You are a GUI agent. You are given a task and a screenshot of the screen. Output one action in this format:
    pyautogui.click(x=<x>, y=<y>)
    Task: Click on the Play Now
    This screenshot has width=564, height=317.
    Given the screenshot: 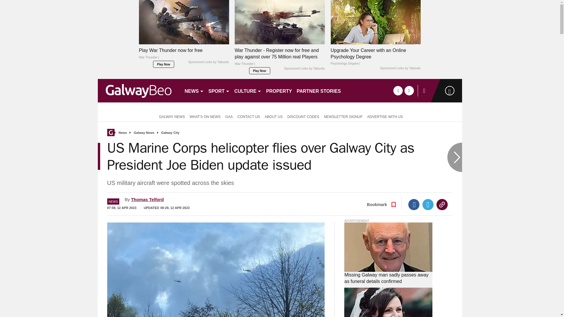 What is the action you would take?
    pyautogui.click(x=260, y=70)
    